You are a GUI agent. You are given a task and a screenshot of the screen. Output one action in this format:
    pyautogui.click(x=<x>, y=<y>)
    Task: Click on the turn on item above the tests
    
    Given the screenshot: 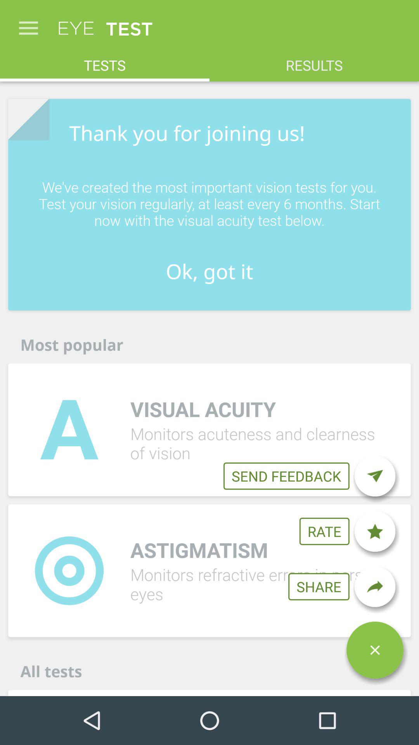 What is the action you would take?
    pyautogui.click(x=28, y=24)
    